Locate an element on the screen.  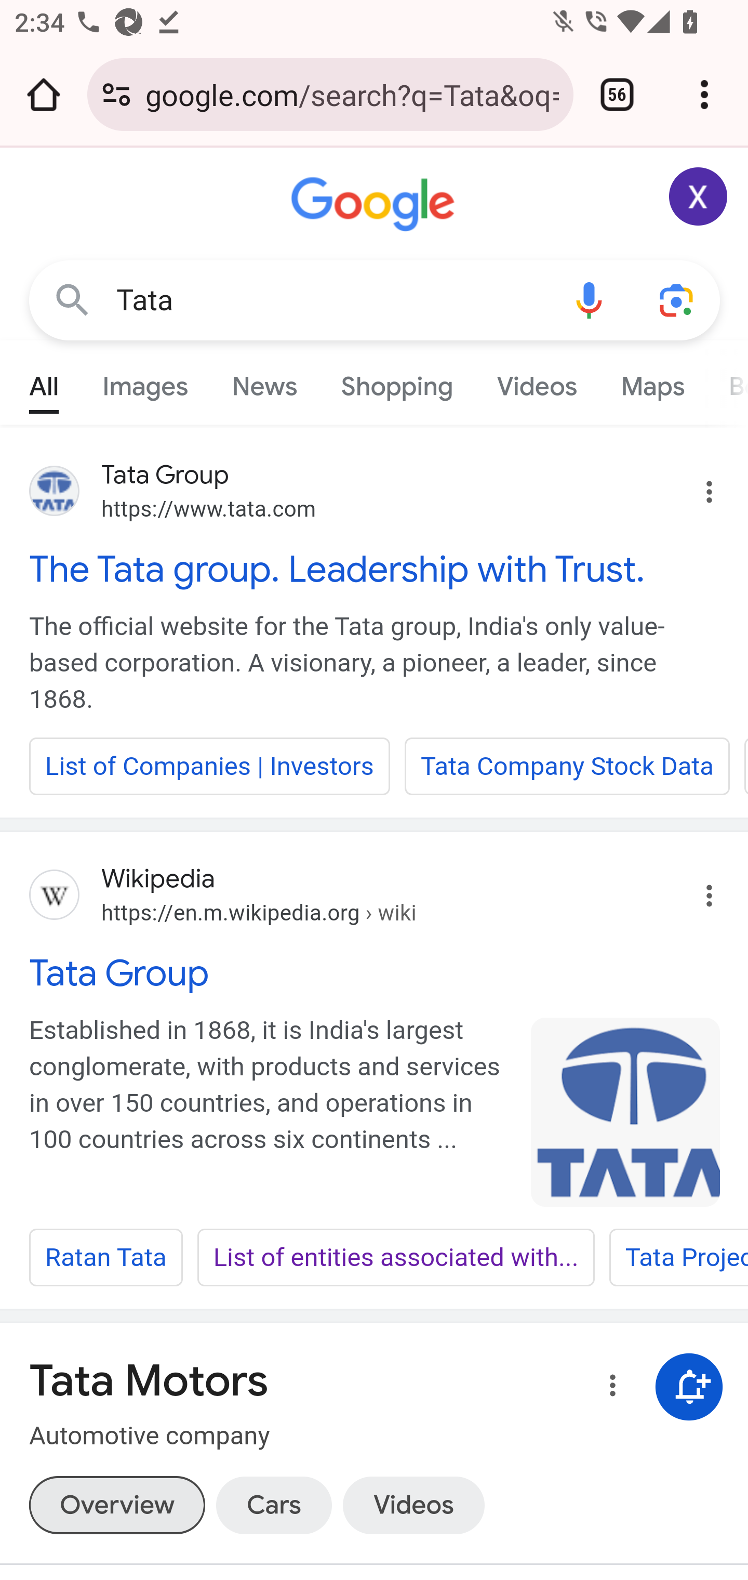
More options is located at coordinates (609, 1389).